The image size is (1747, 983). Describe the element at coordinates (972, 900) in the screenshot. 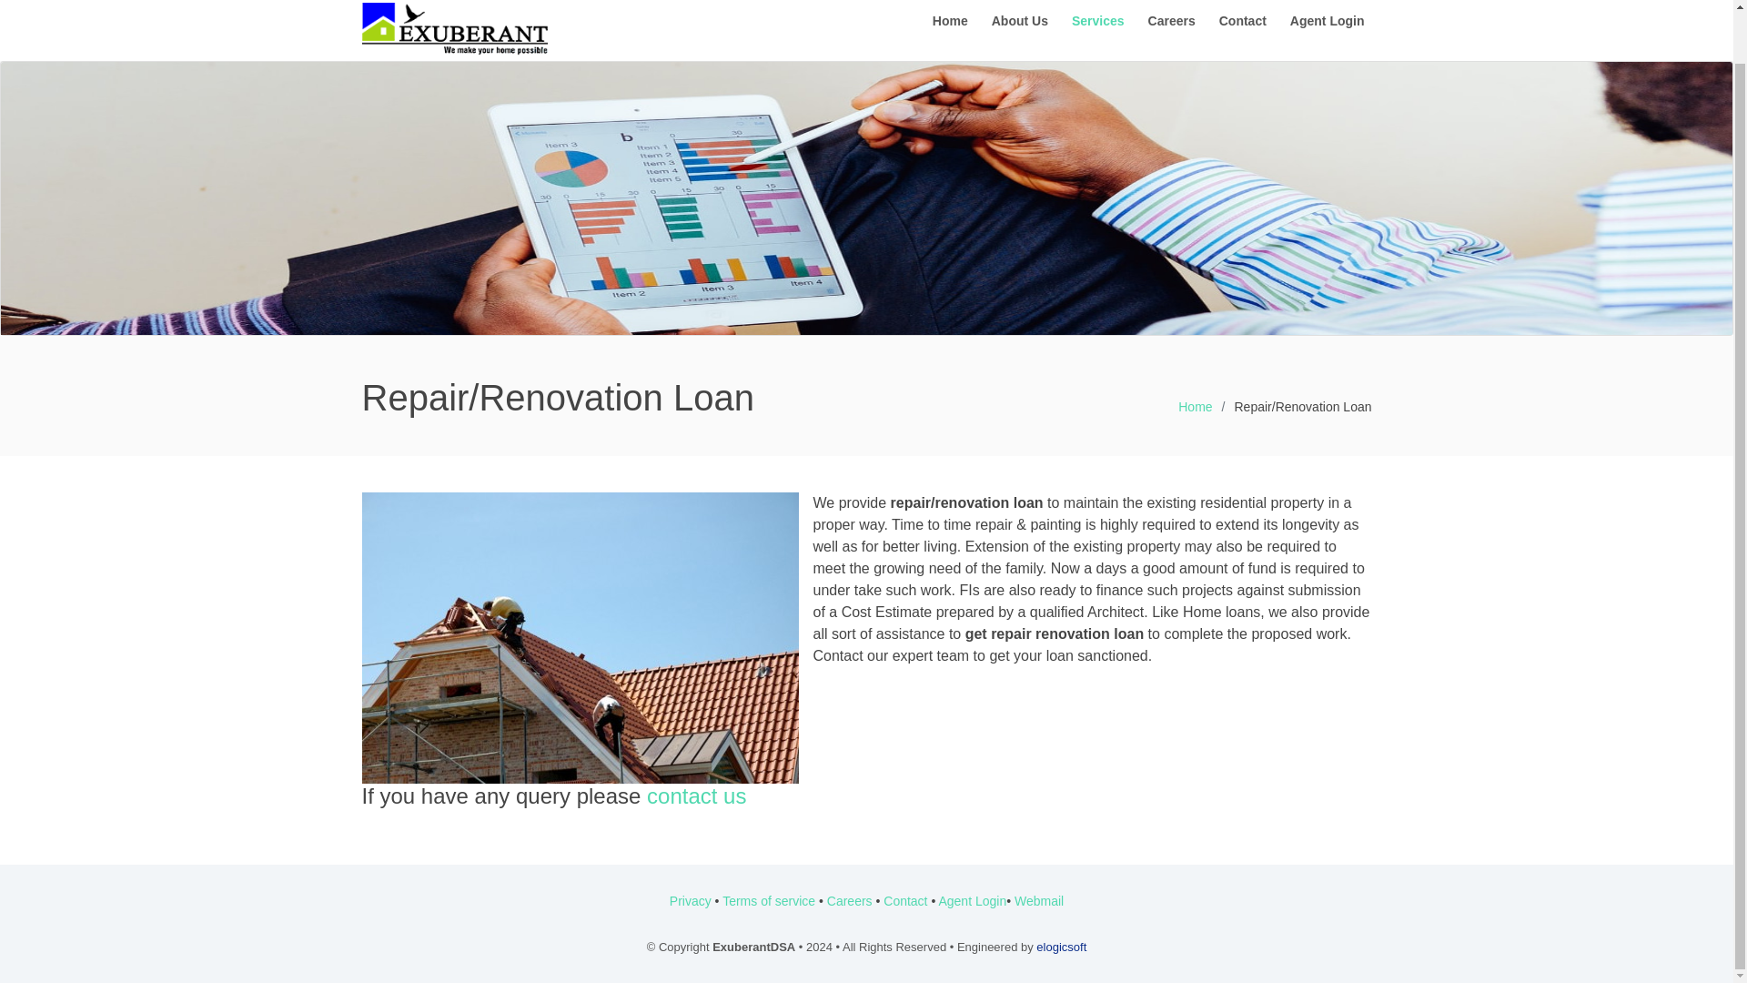

I see `Agent Login` at that location.